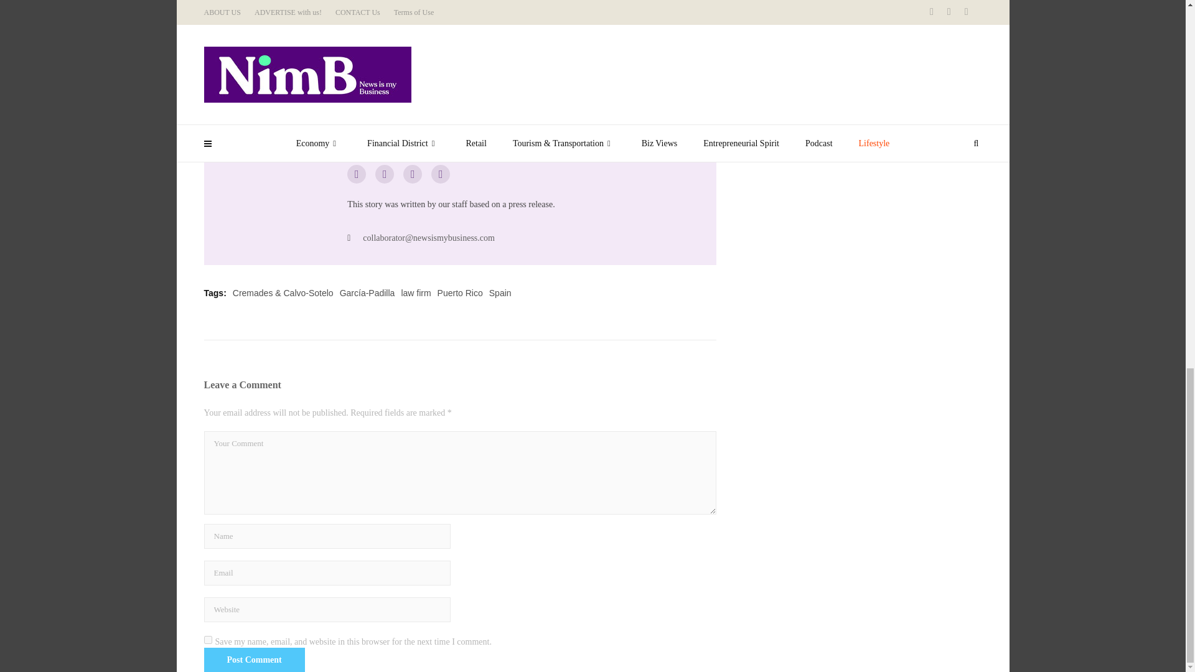 The image size is (1195, 672). What do you see at coordinates (254, 660) in the screenshot?
I see `Post Comment` at bounding box center [254, 660].